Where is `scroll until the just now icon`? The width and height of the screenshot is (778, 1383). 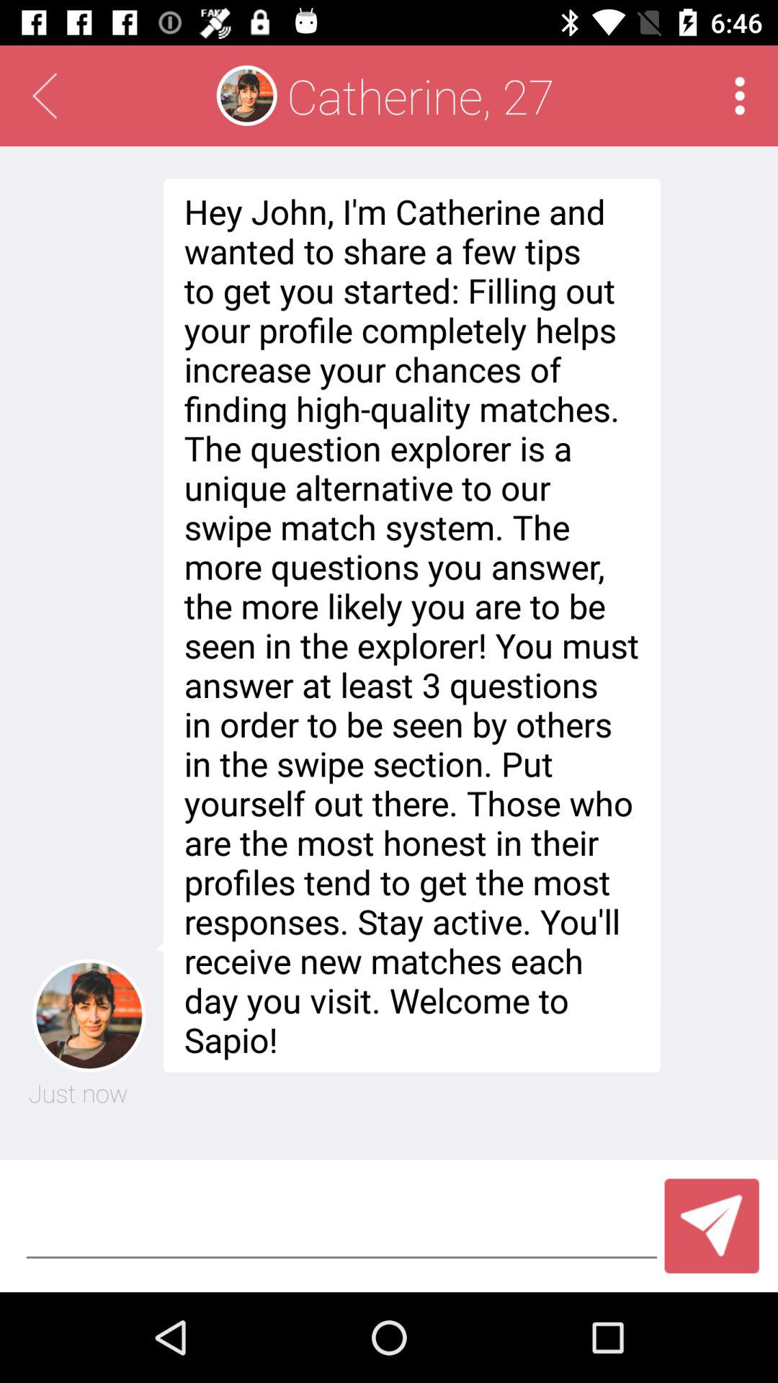 scroll until the just now icon is located at coordinates (78, 1092).